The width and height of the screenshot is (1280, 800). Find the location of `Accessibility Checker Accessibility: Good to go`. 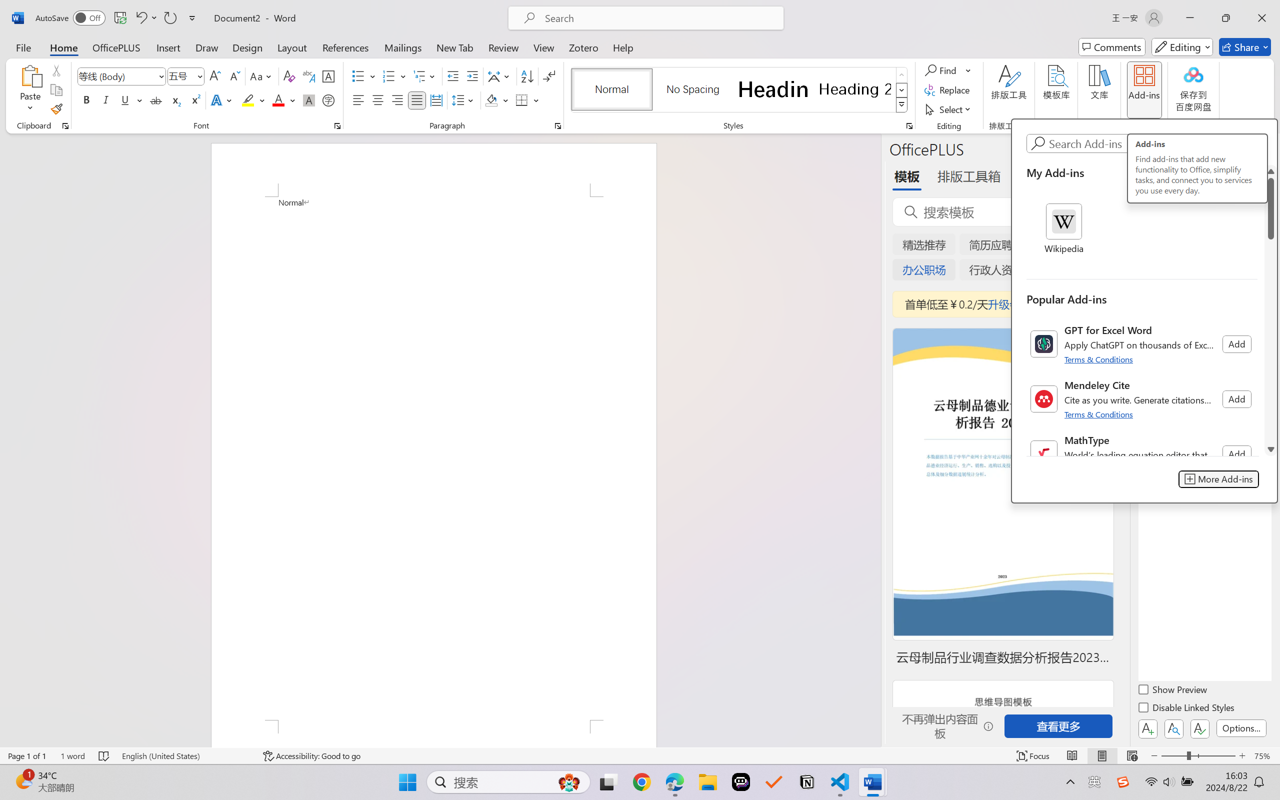

Accessibility Checker Accessibility: Good to go is located at coordinates (311, 756).